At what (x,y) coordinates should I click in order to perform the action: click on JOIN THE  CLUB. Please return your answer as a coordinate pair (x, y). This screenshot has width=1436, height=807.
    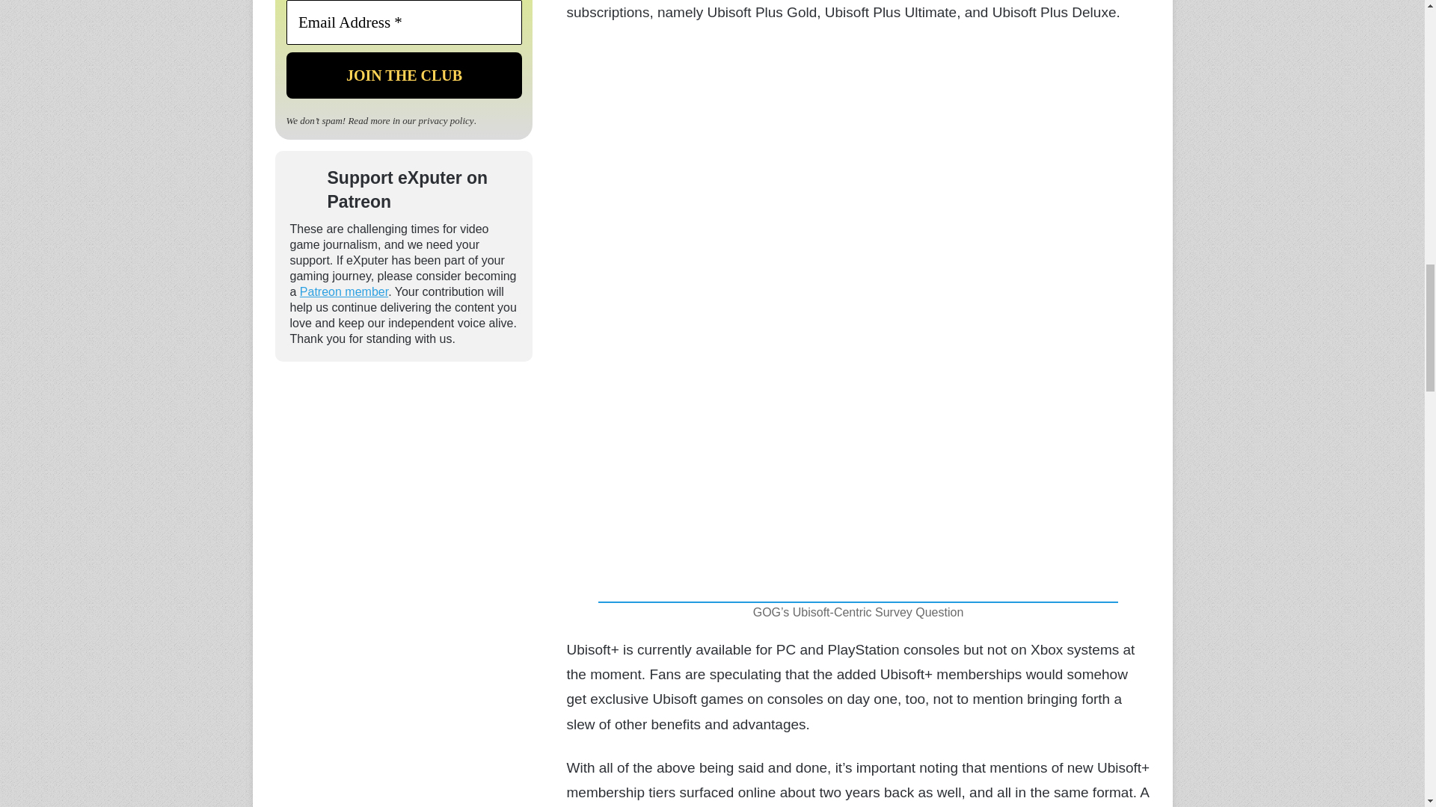
    Looking at the image, I should click on (403, 75).